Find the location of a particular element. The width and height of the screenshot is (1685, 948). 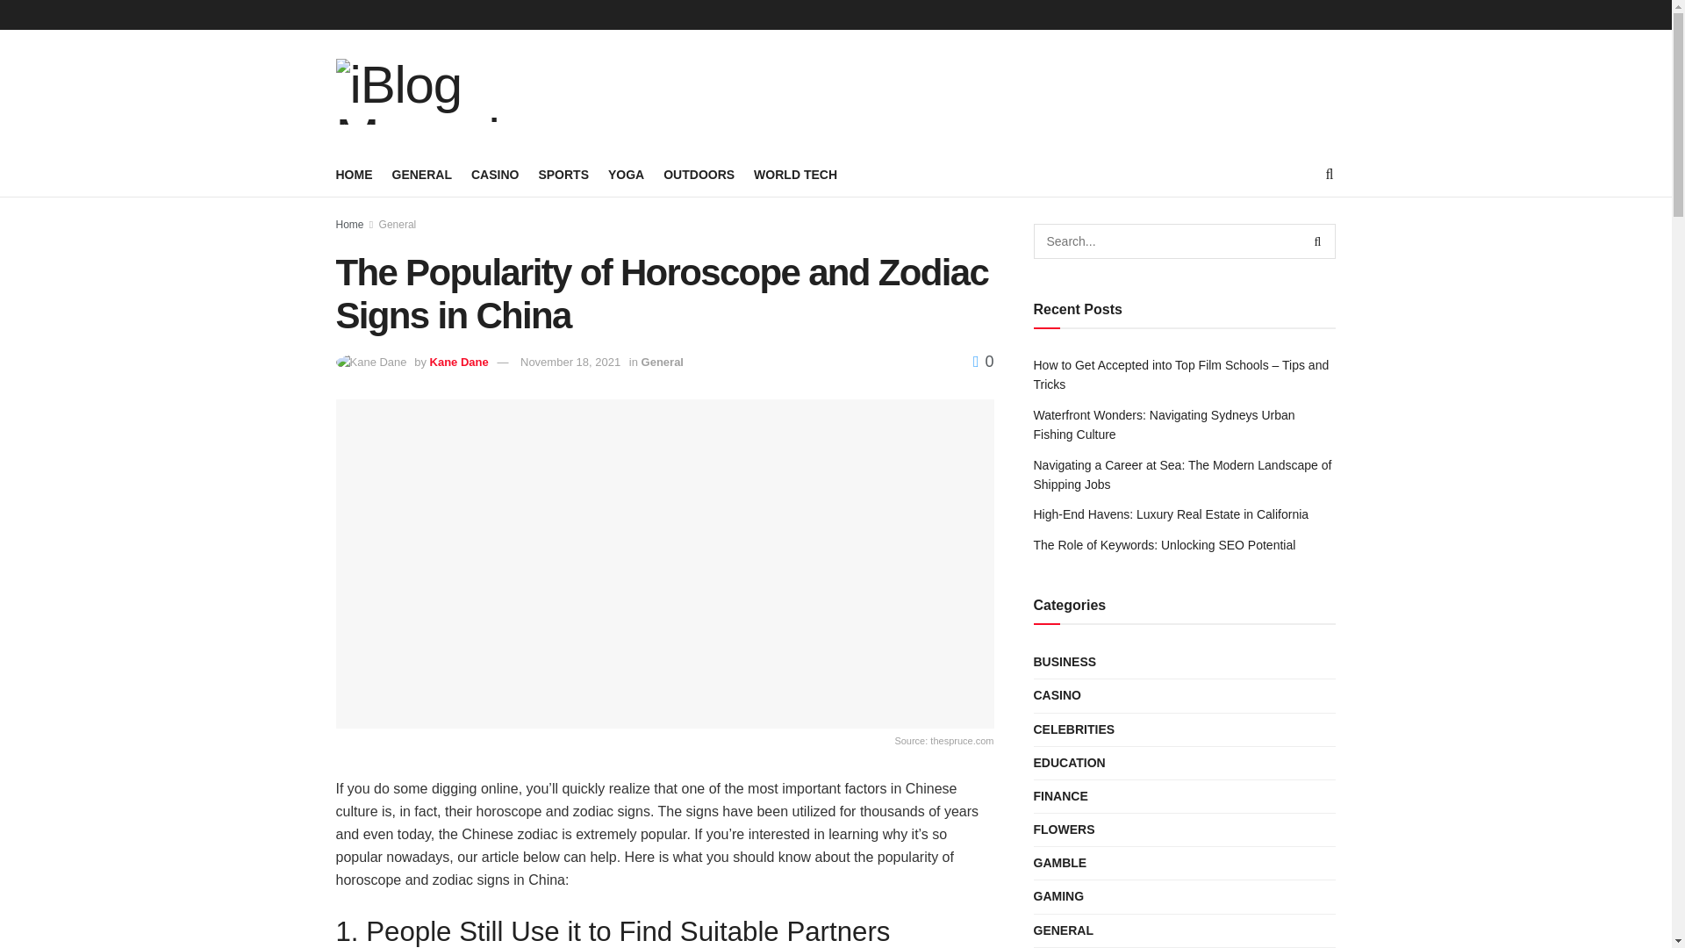

Kane Dane is located at coordinates (458, 362).